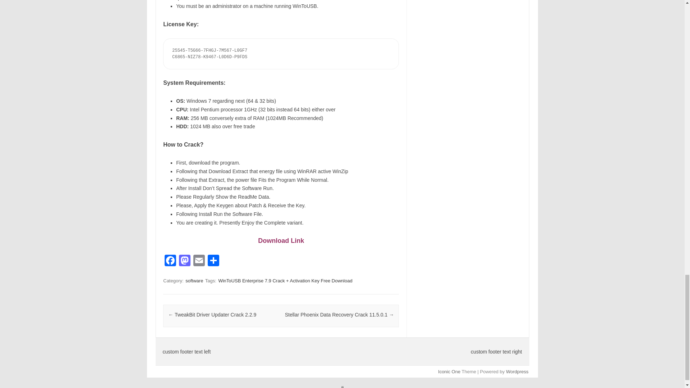 This screenshot has width=690, height=388. Describe the element at coordinates (281, 241) in the screenshot. I see `Download Link` at that location.